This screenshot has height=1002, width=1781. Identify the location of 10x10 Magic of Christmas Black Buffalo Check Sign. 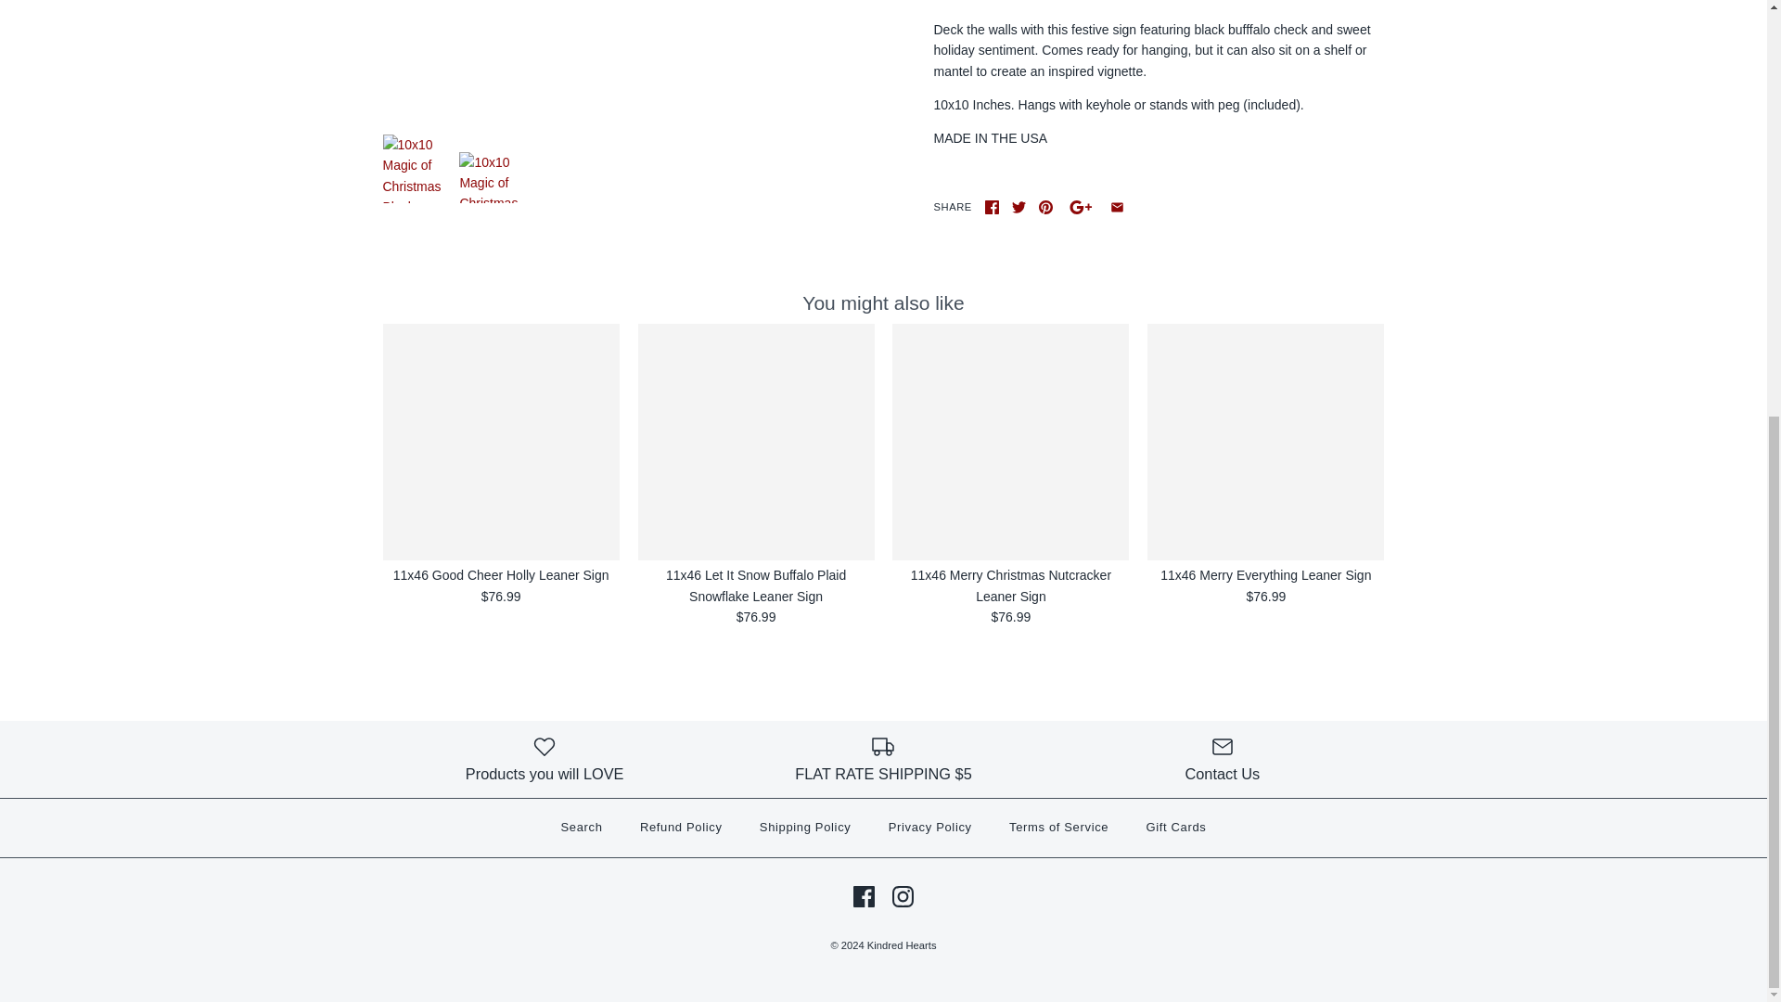
(416, 169).